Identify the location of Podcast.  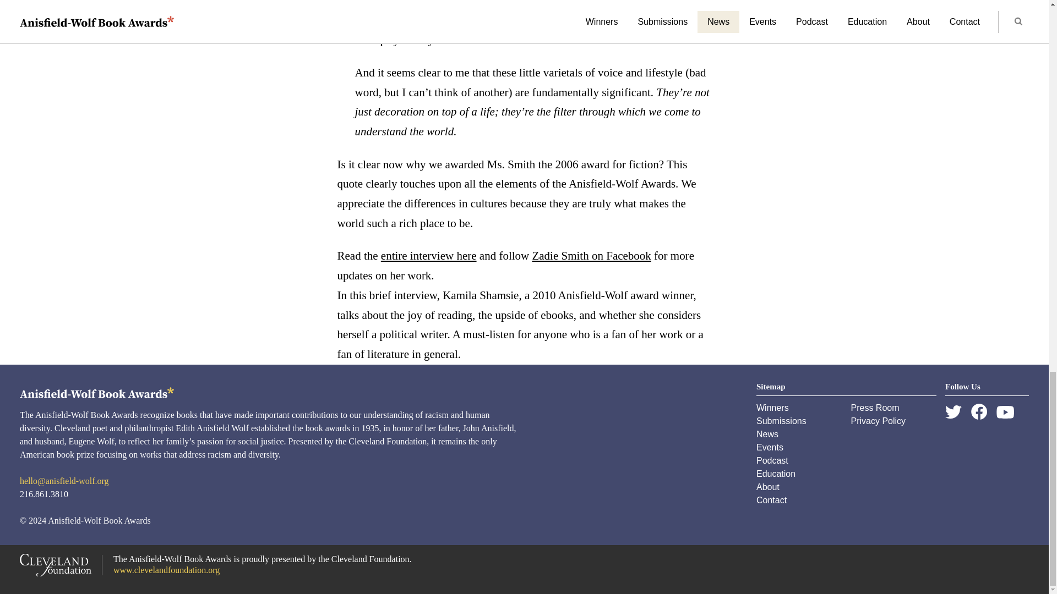
(772, 460).